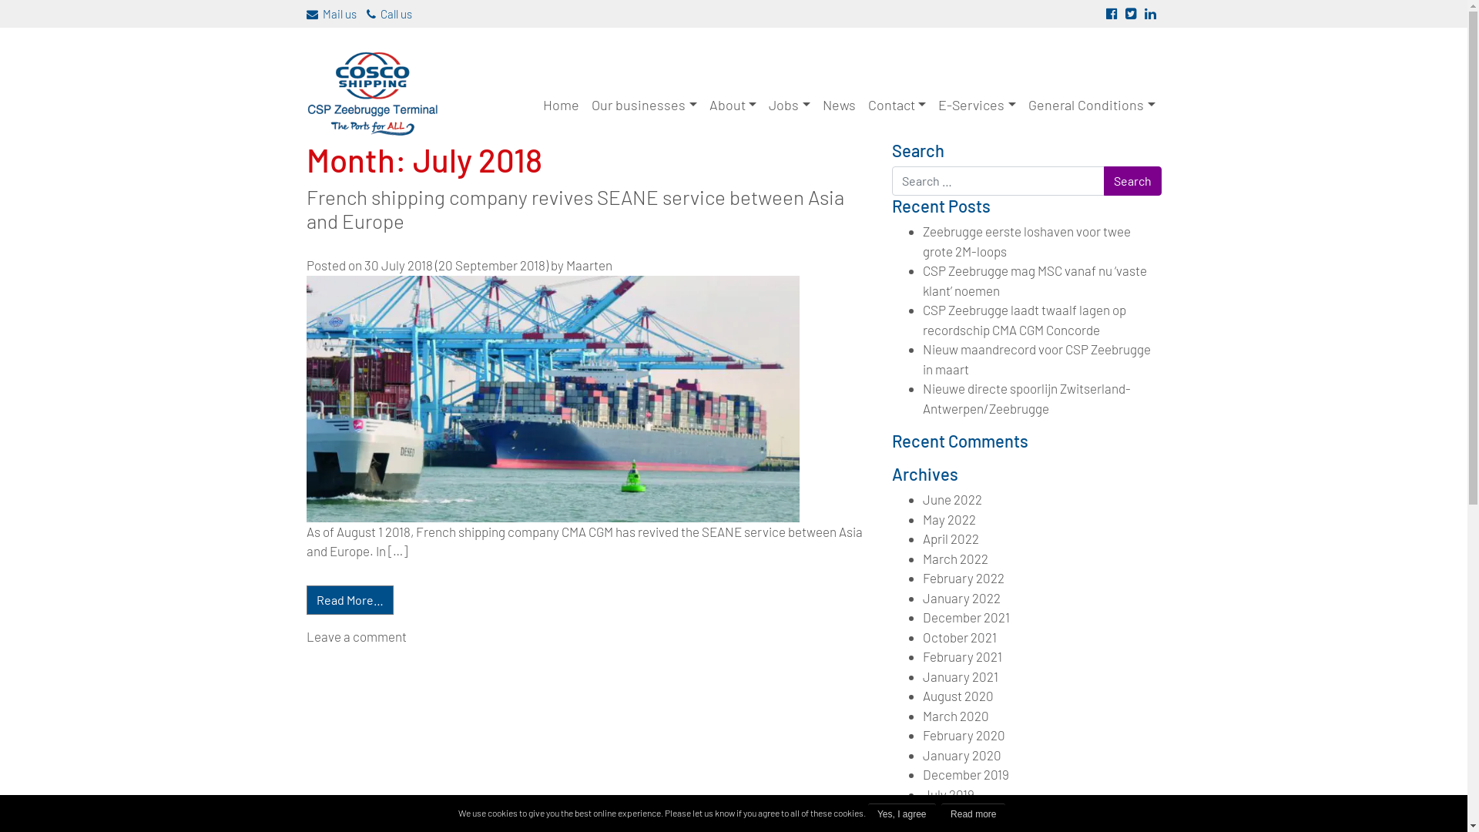 The height and width of the screenshot is (832, 1479). I want to click on February 2021, so click(963, 656).